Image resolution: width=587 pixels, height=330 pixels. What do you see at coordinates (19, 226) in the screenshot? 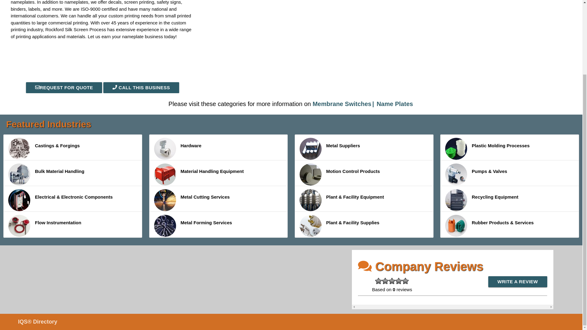
I see `Flow Instrumentation` at bounding box center [19, 226].